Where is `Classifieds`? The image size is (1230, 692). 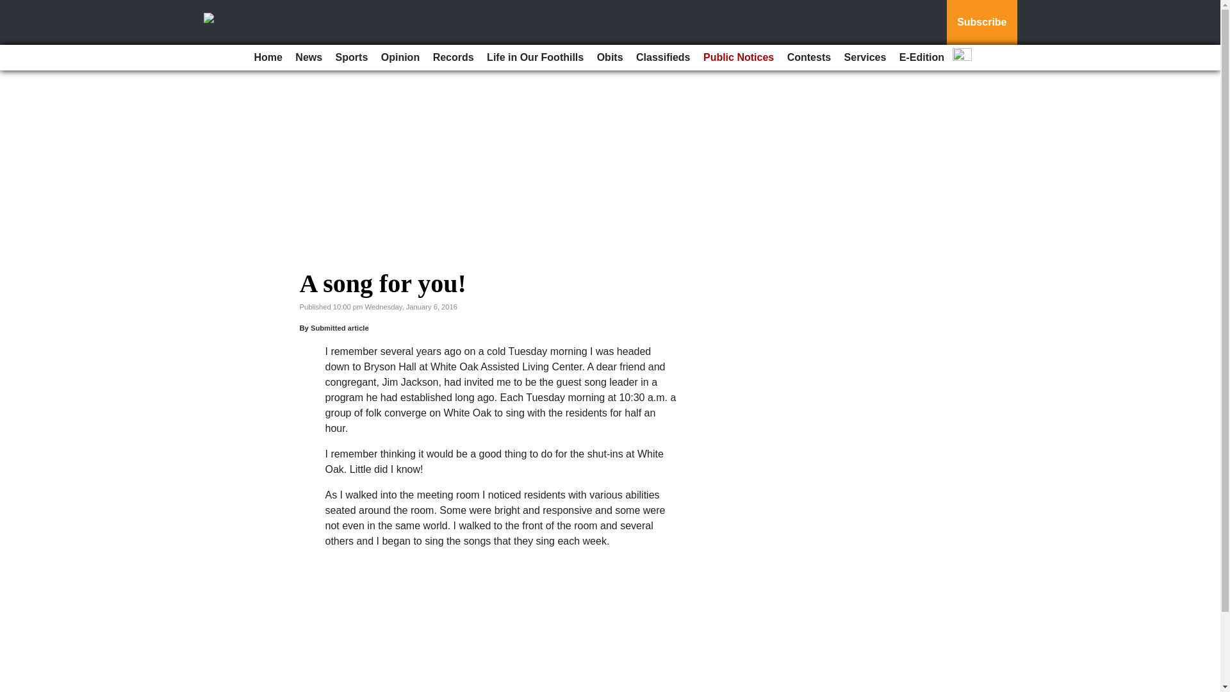
Classifieds is located at coordinates (662, 58).